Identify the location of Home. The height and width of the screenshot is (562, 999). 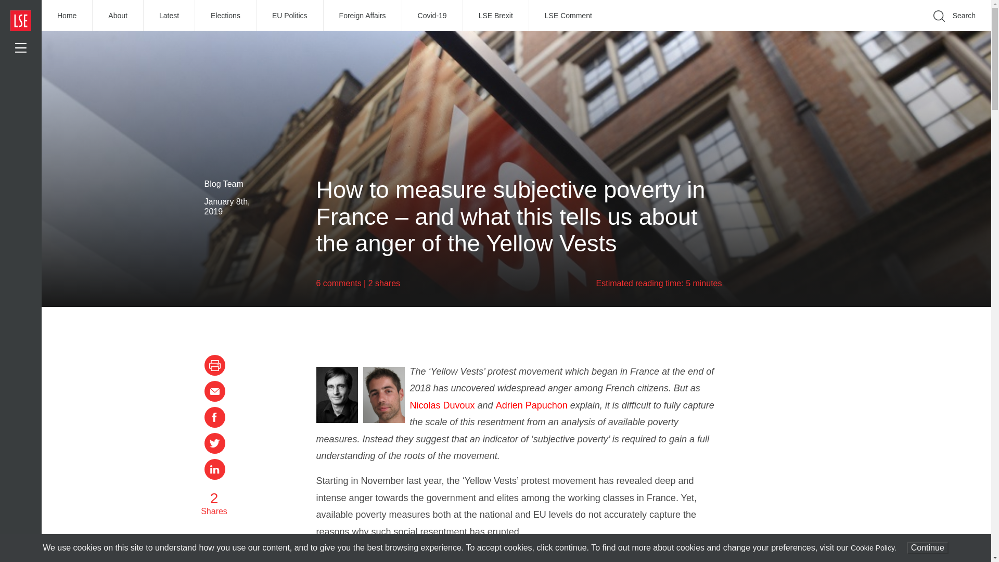
(67, 16).